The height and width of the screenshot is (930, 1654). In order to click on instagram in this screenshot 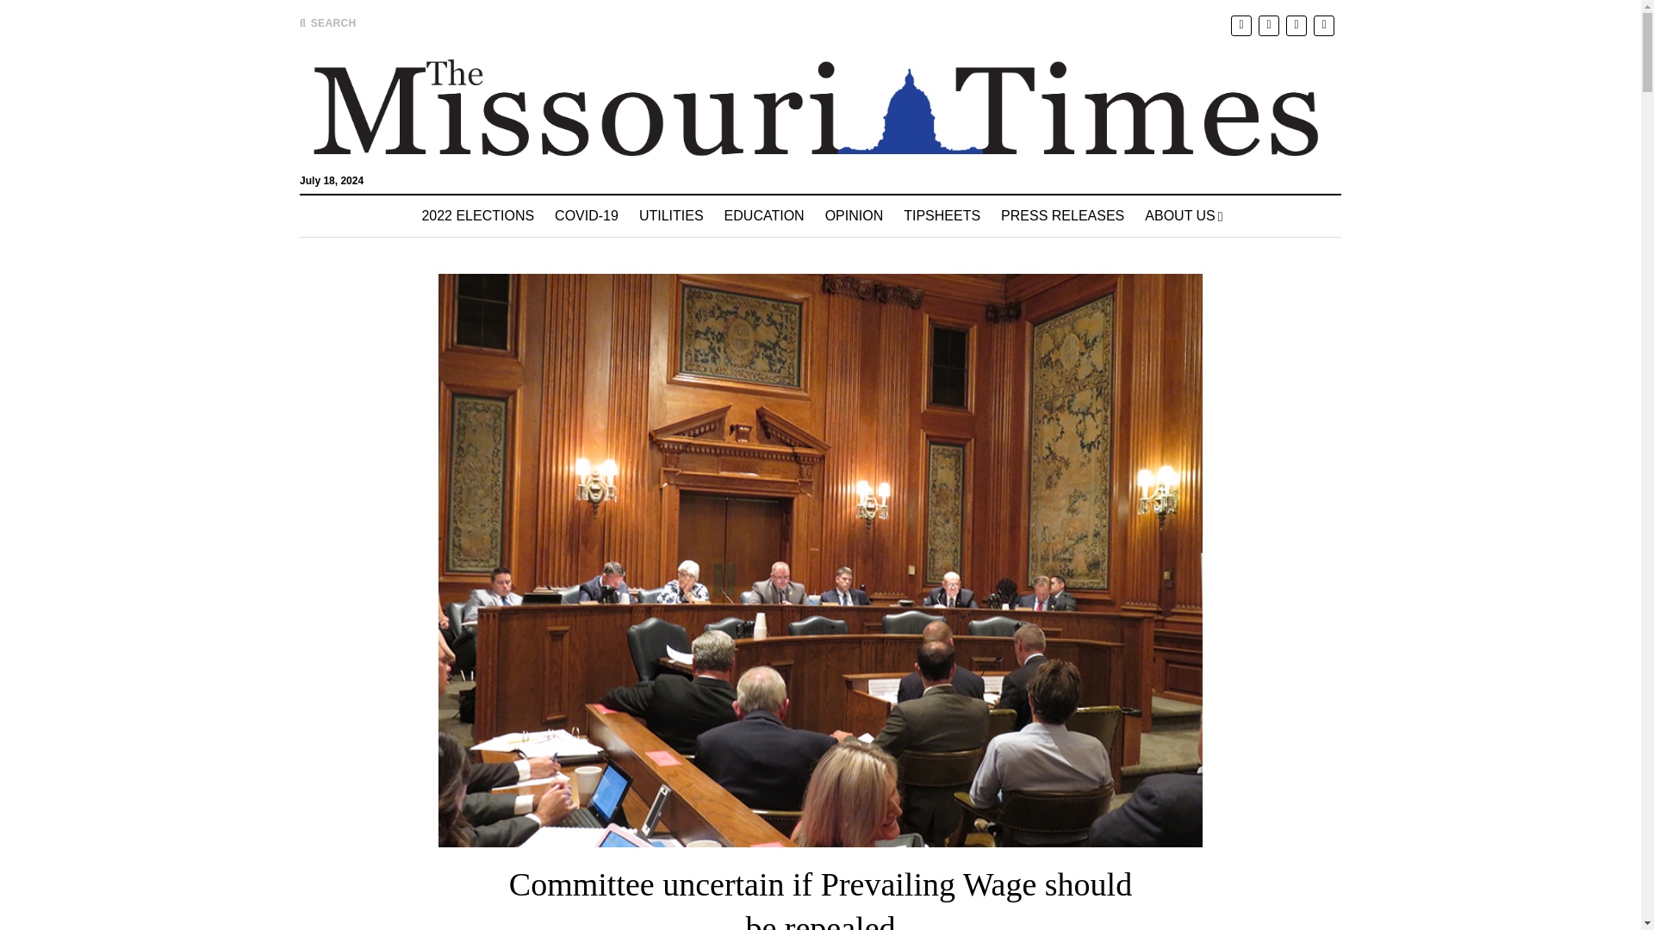, I will do `click(1296, 24)`.